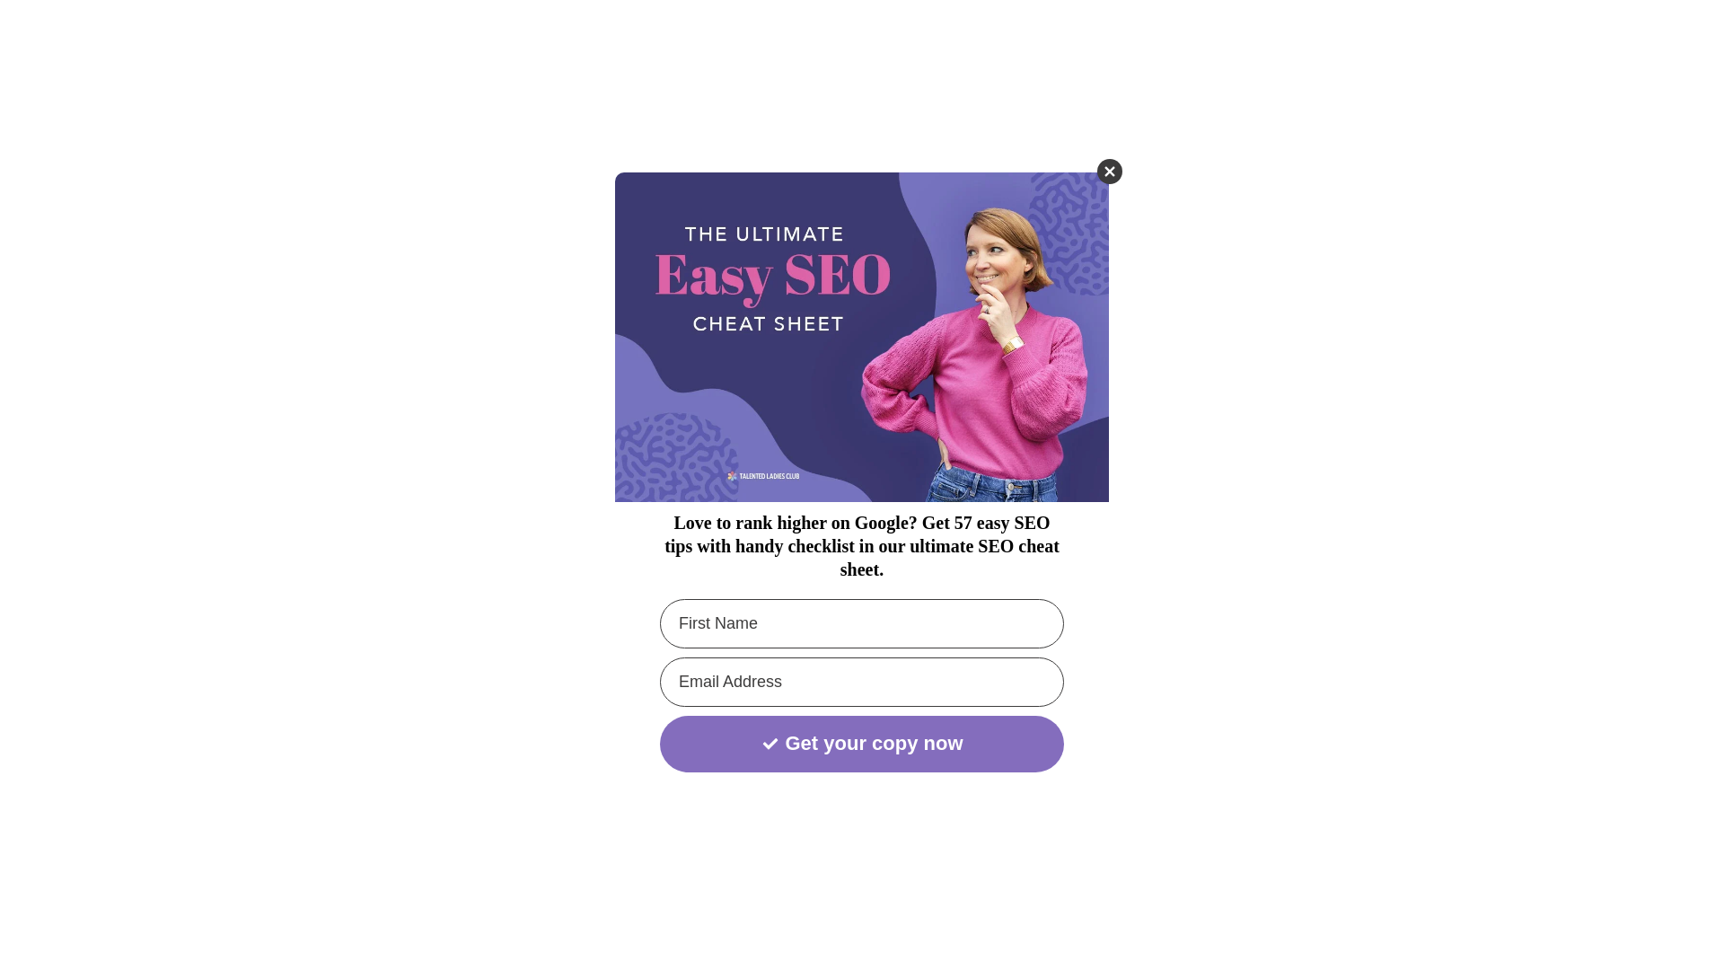 This screenshot has height=970, width=1724. What do you see at coordinates (1117, 33) in the screenshot?
I see `Courses` at bounding box center [1117, 33].